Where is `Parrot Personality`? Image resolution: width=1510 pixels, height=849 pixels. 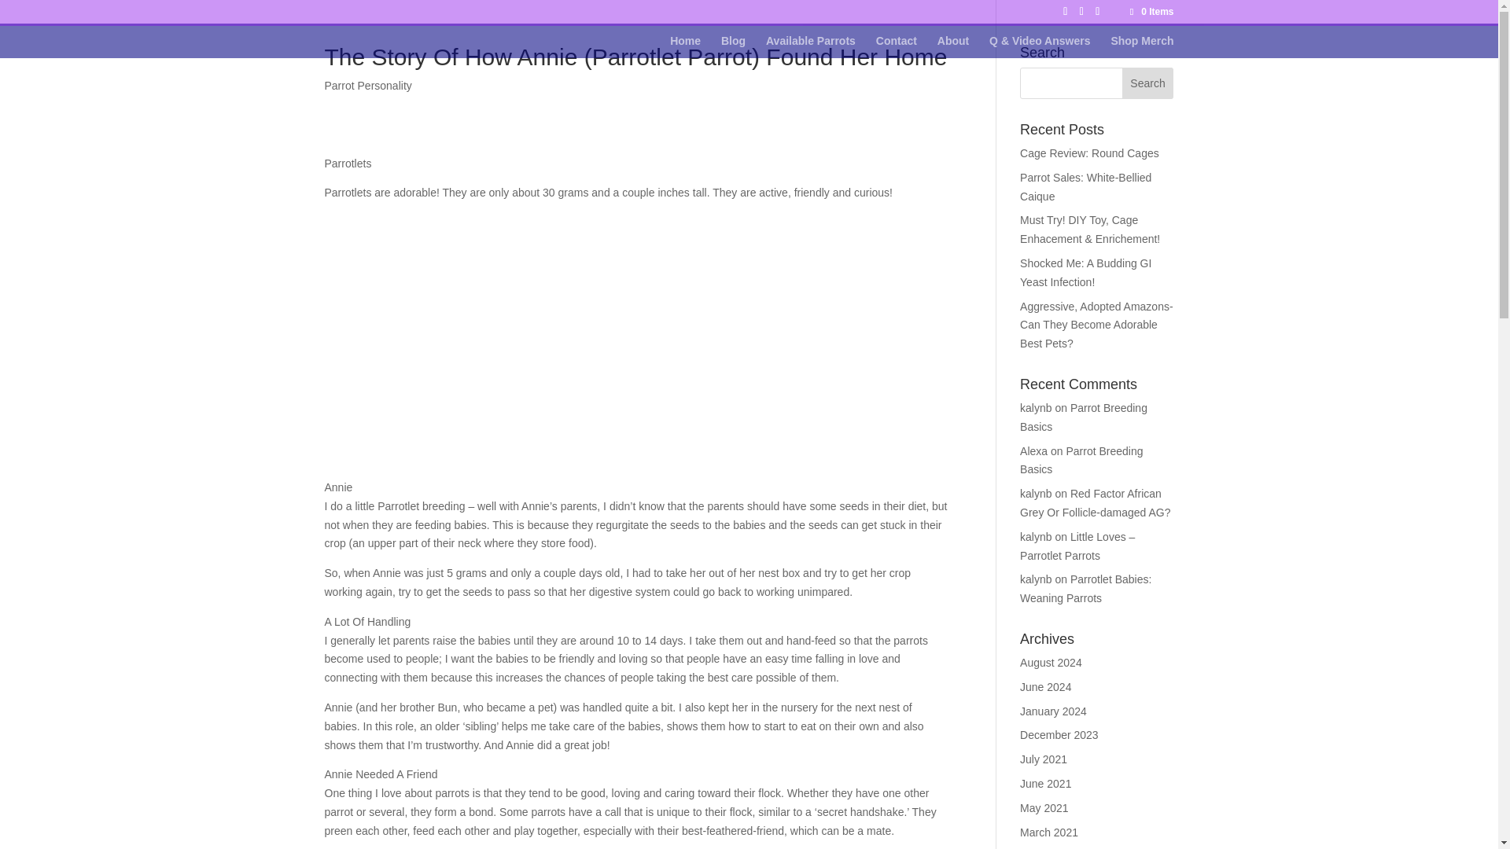 Parrot Personality is located at coordinates (367, 85).